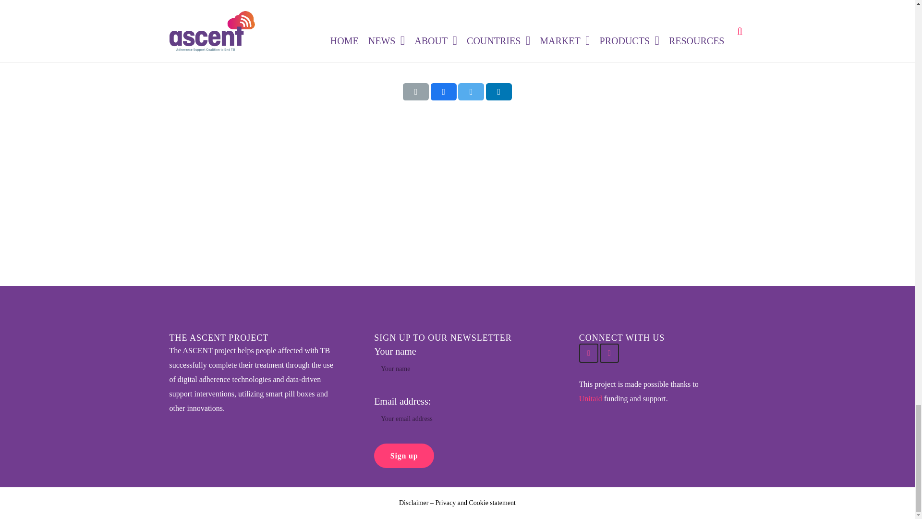 This screenshot has height=519, width=922. Describe the element at coordinates (404, 456) in the screenshot. I see `Sign up` at that location.